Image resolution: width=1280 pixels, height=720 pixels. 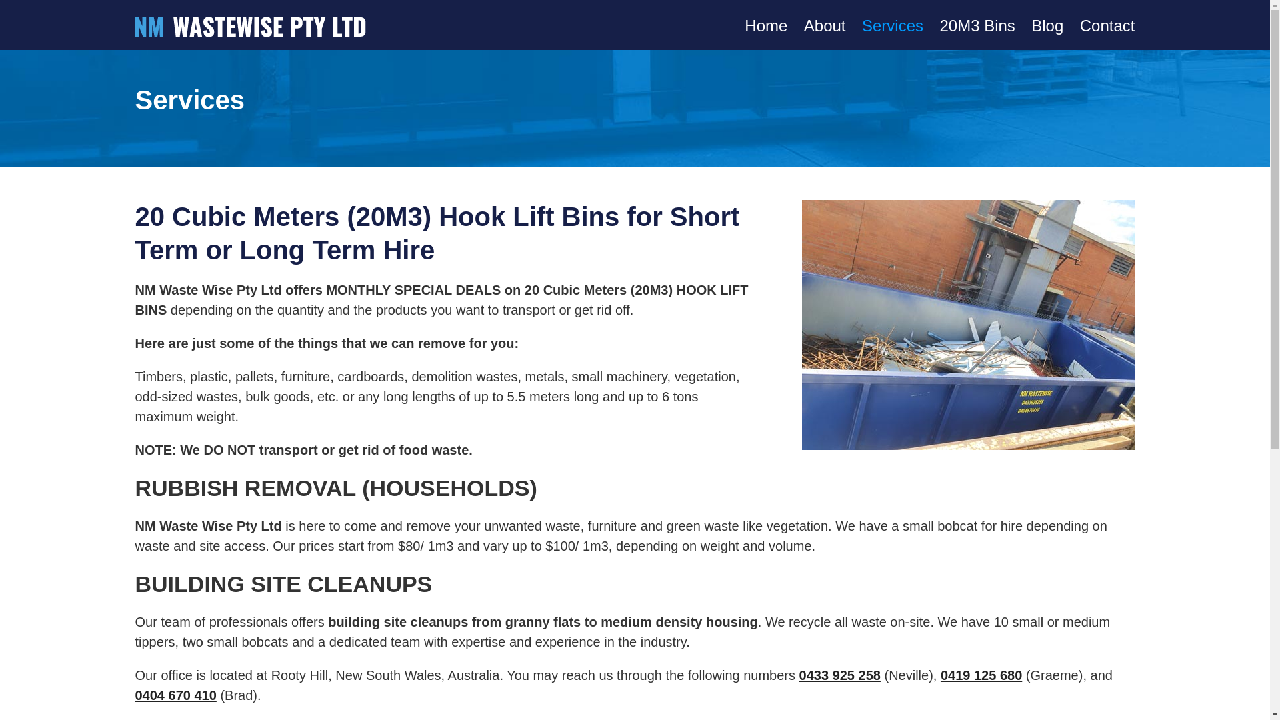 What do you see at coordinates (839, 675) in the screenshot?
I see `0433 925 258` at bounding box center [839, 675].